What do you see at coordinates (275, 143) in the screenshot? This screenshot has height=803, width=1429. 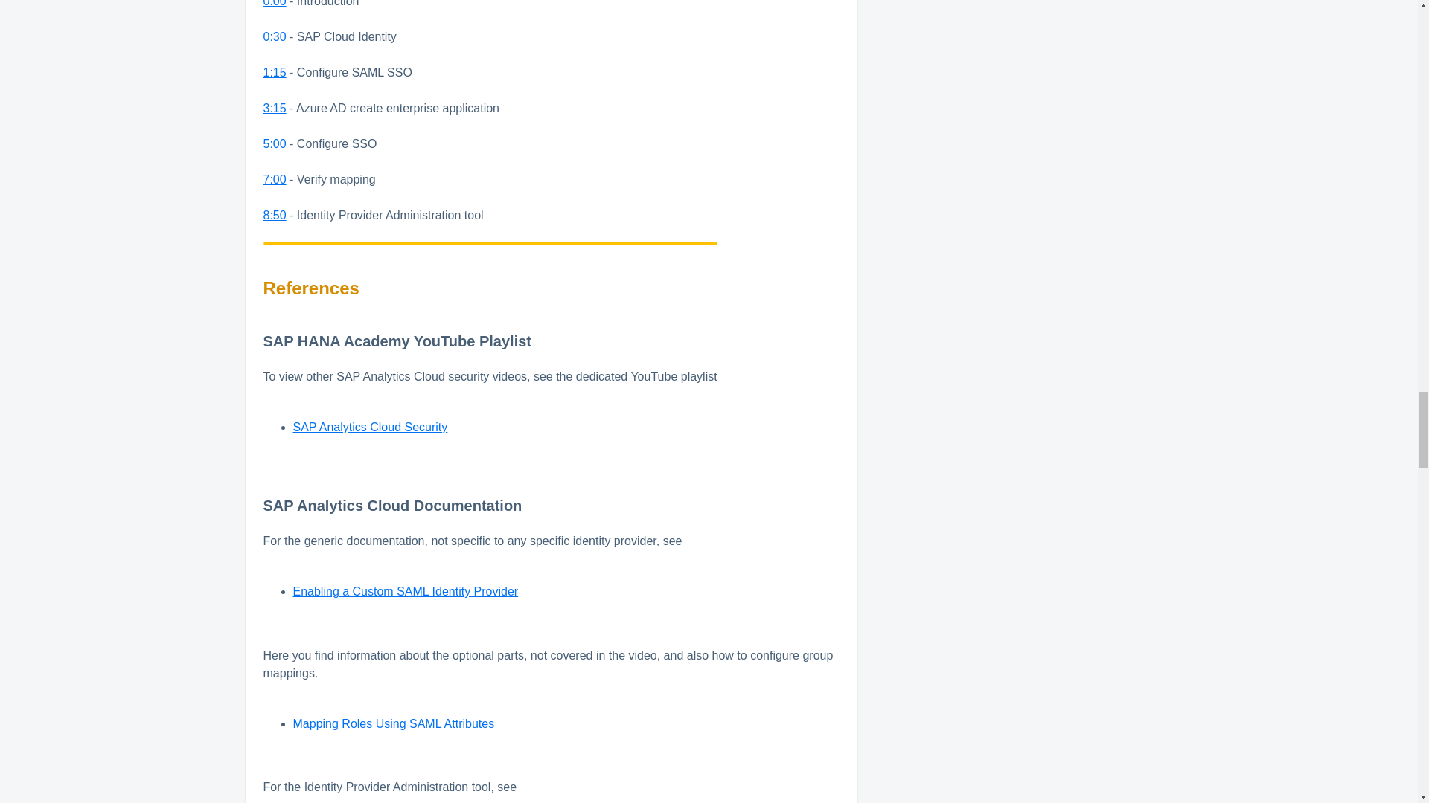 I see `5:00` at bounding box center [275, 143].